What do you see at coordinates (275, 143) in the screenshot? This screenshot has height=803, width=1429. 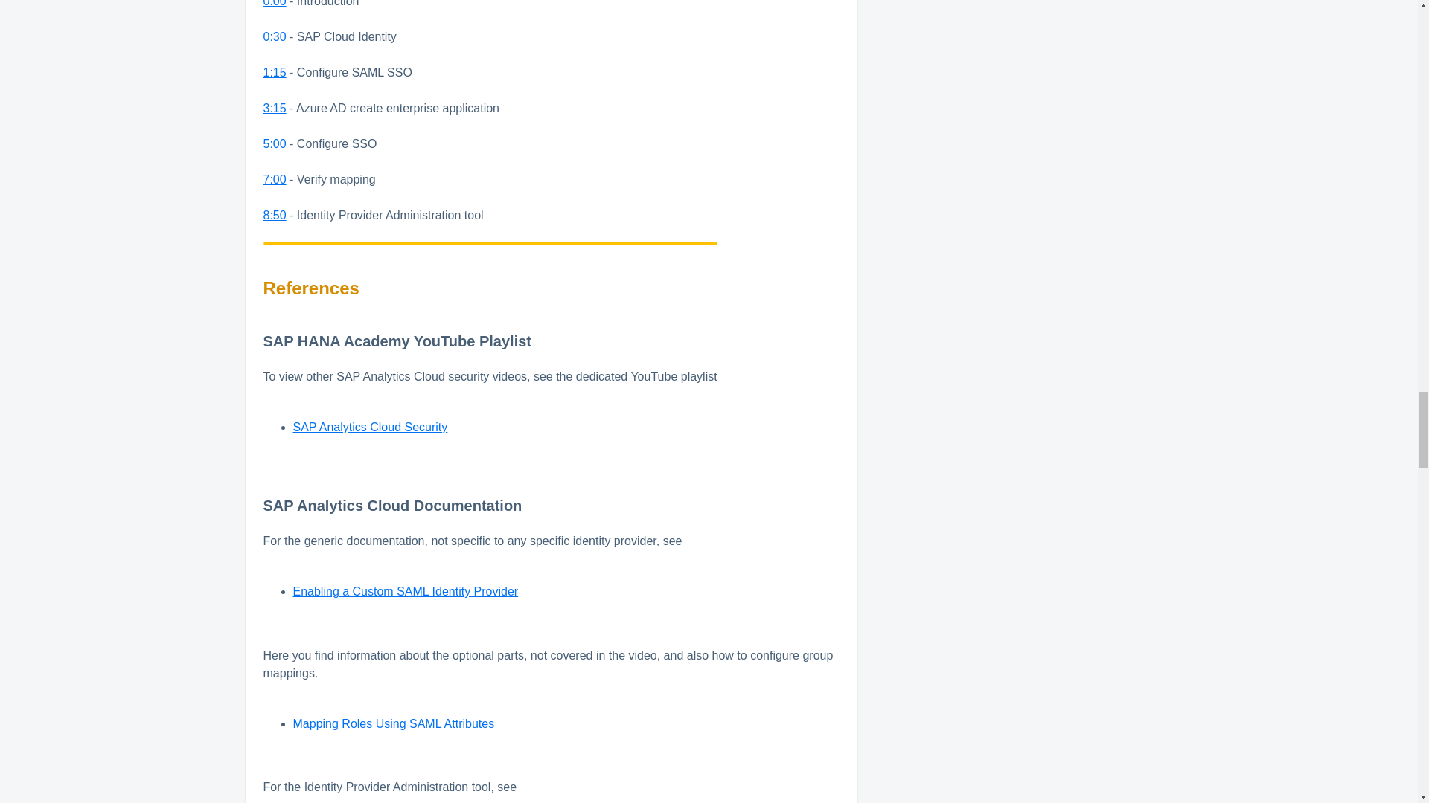 I see `5:00` at bounding box center [275, 143].